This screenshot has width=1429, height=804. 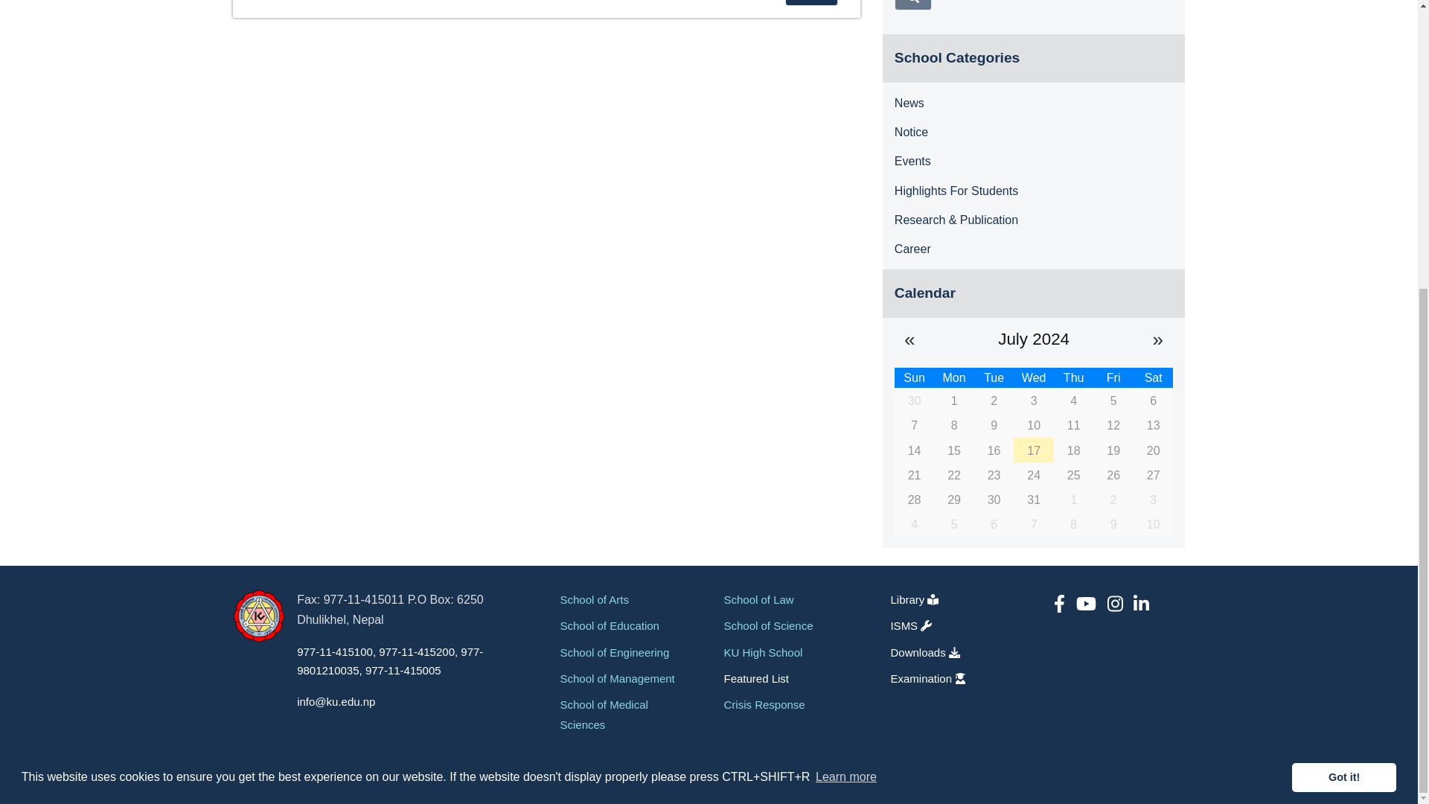 I want to click on Got it!, so click(x=1343, y=334).